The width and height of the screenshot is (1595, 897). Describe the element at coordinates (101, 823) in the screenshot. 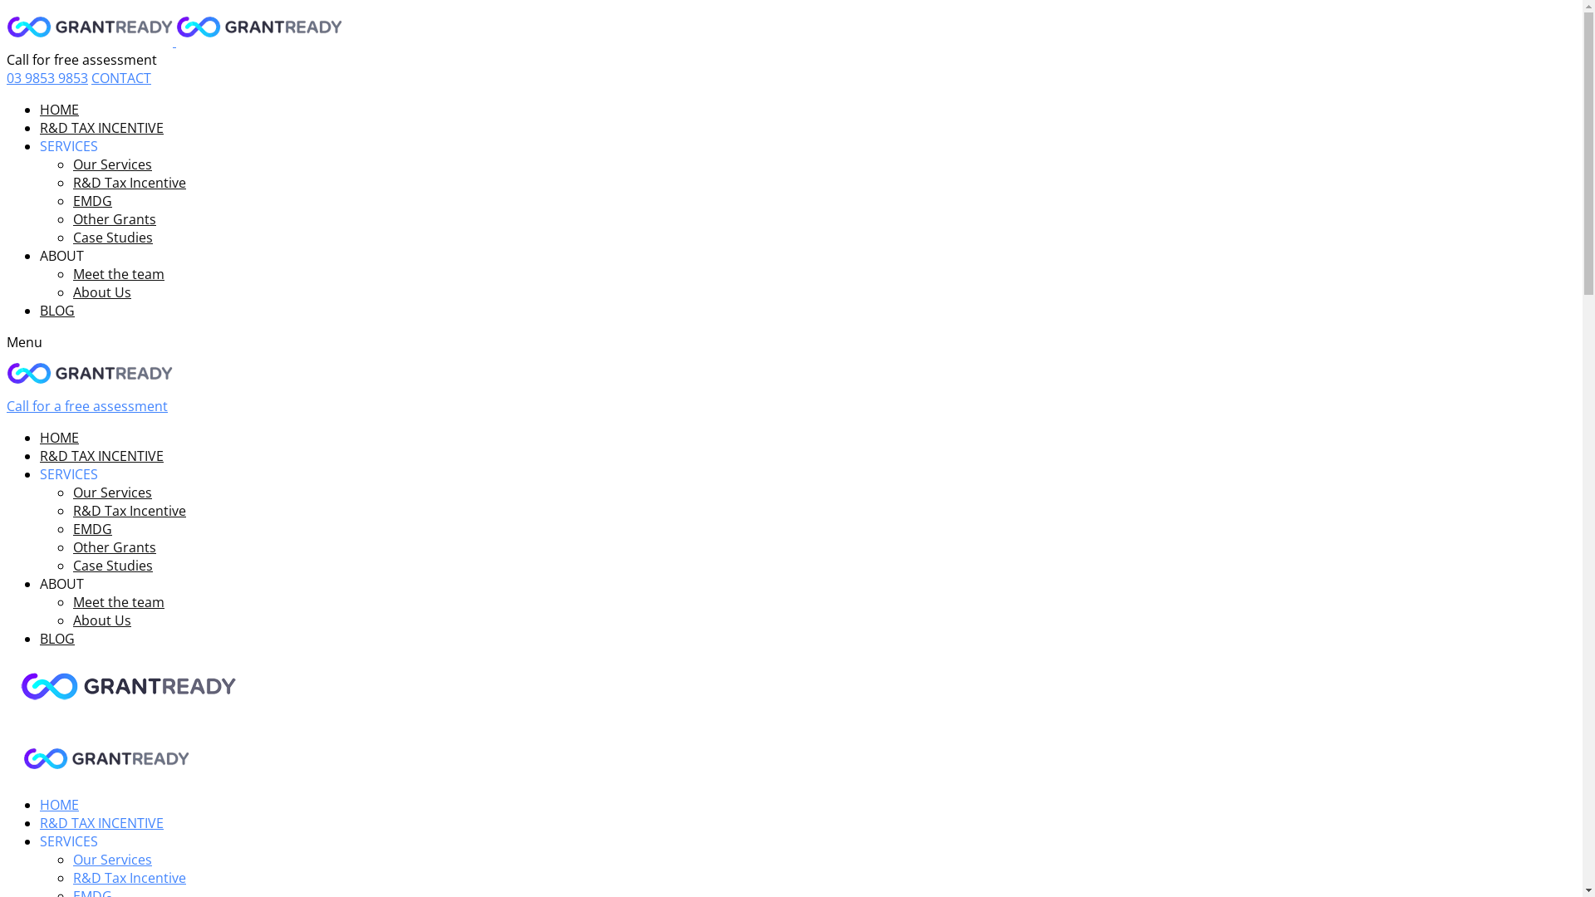

I see `R&D TAX INCENTIVE` at that location.